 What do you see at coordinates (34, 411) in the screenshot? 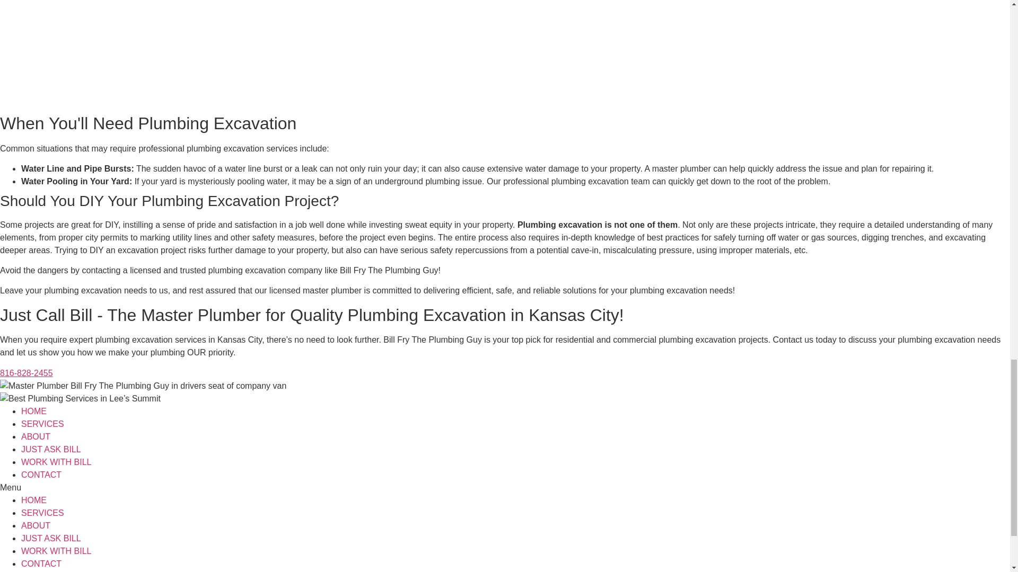
I see `HOME` at bounding box center [34, 411].